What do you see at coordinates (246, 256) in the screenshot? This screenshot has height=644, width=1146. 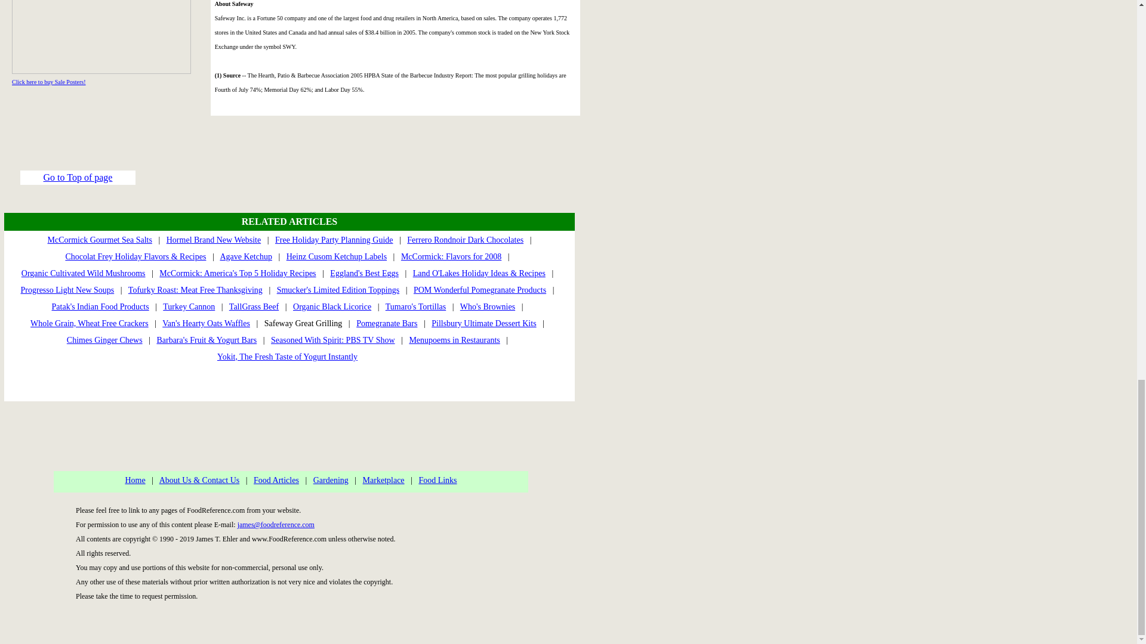 I see `Agave Ketchup` at bounding box center [246, 256].